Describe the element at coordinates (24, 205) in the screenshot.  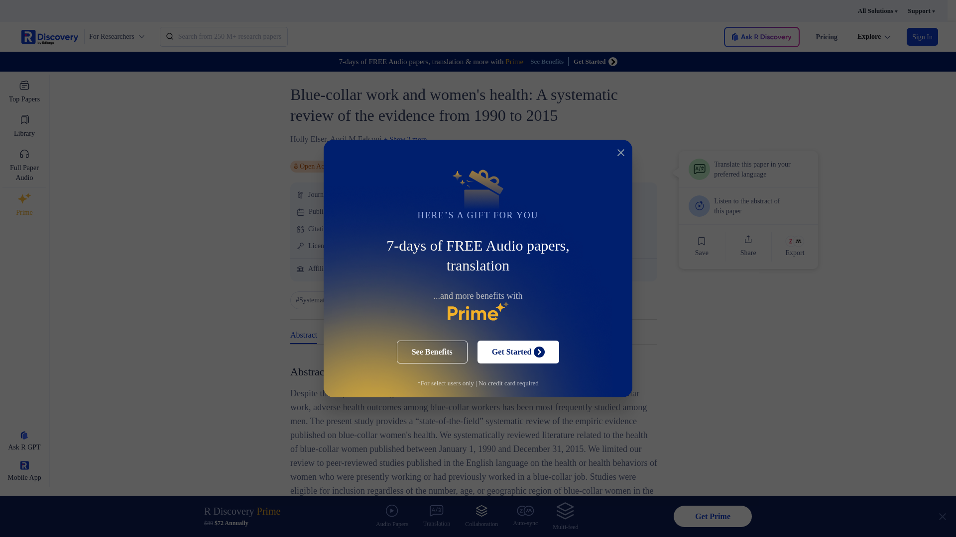
I see `Prime` at that location.